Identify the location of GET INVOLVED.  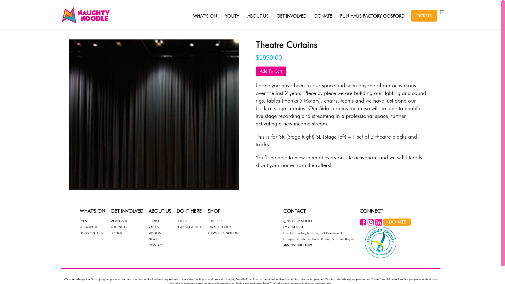
(291, 16).